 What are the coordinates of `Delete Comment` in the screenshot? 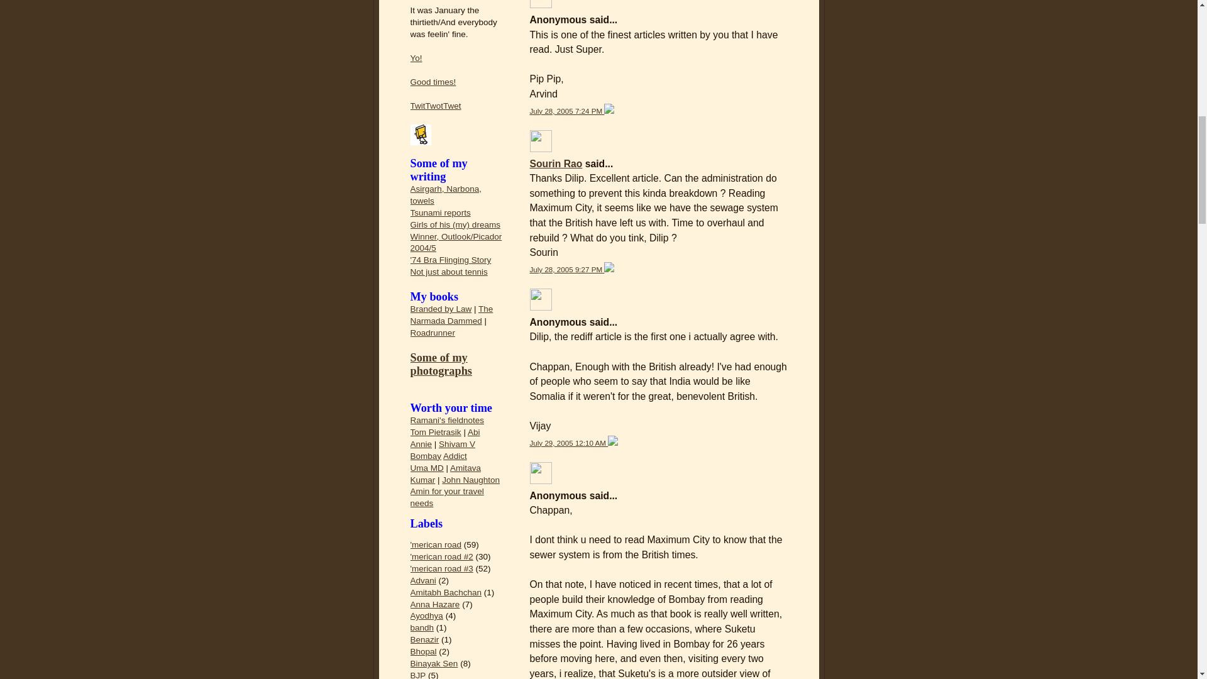 It's located at (609, 111).